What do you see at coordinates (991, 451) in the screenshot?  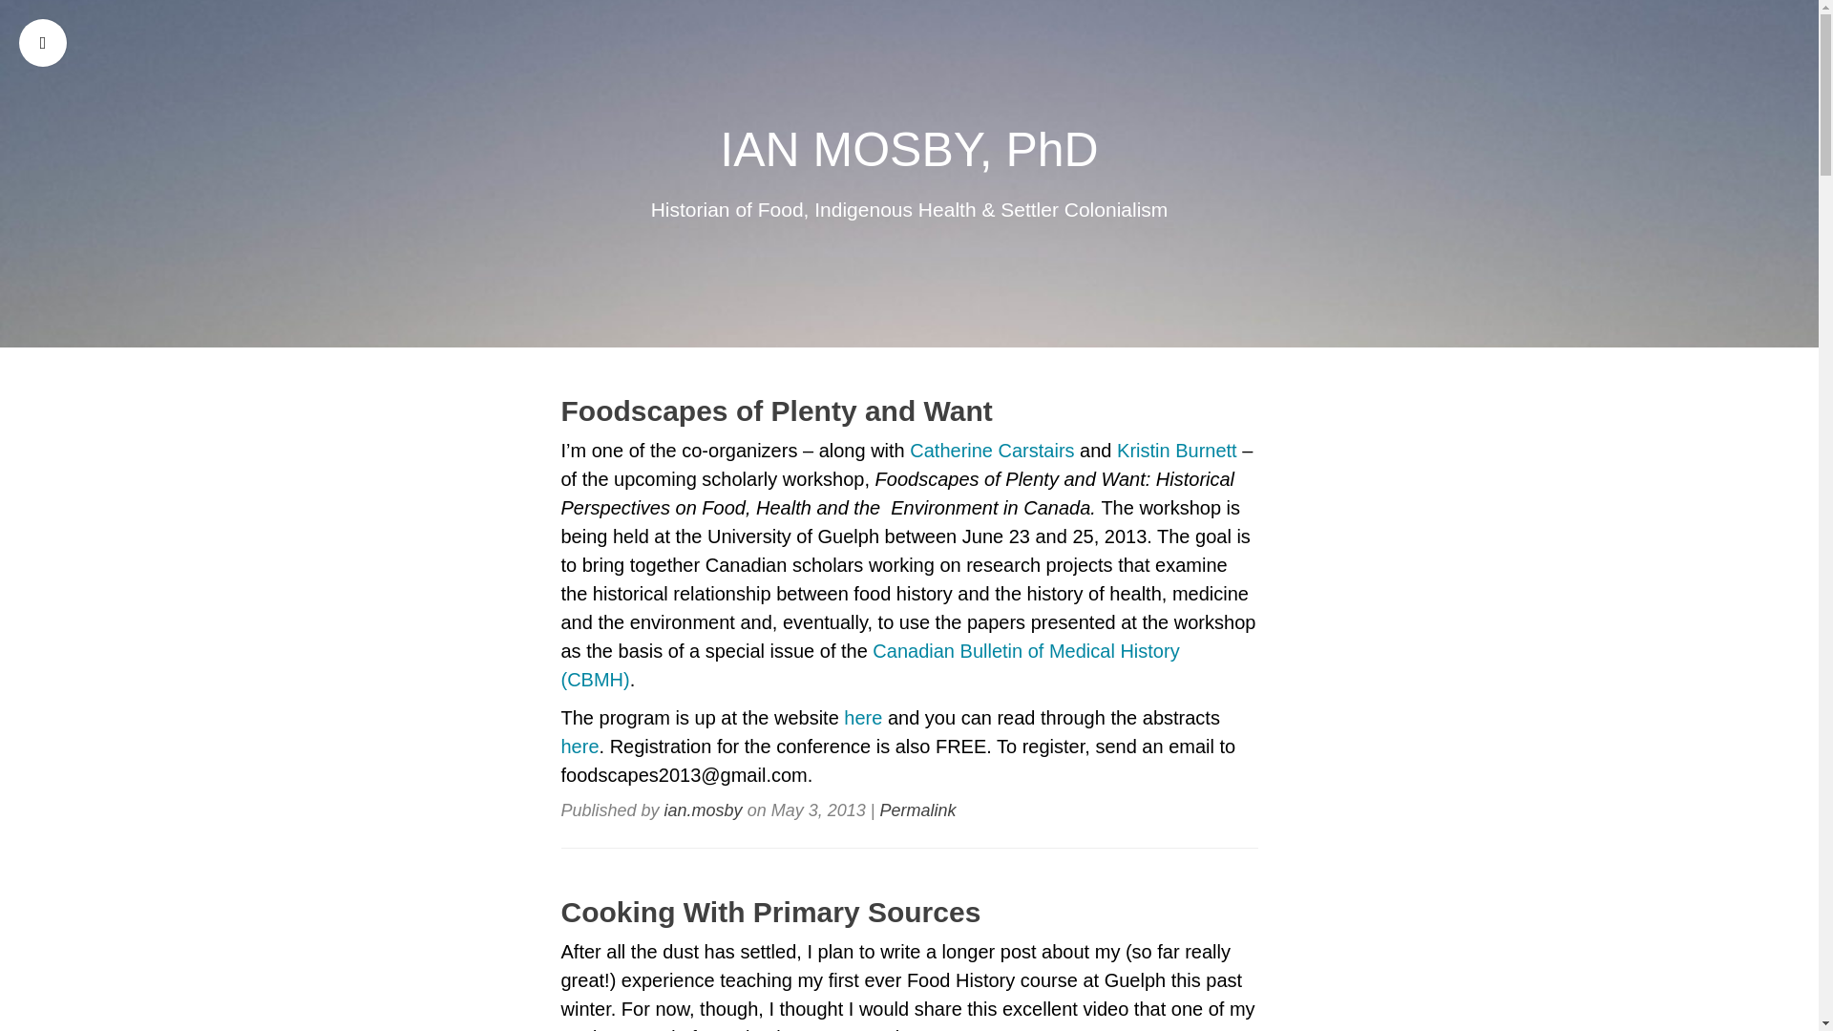 I see `Catherine Carstairs` at bounding box center [991, 451].